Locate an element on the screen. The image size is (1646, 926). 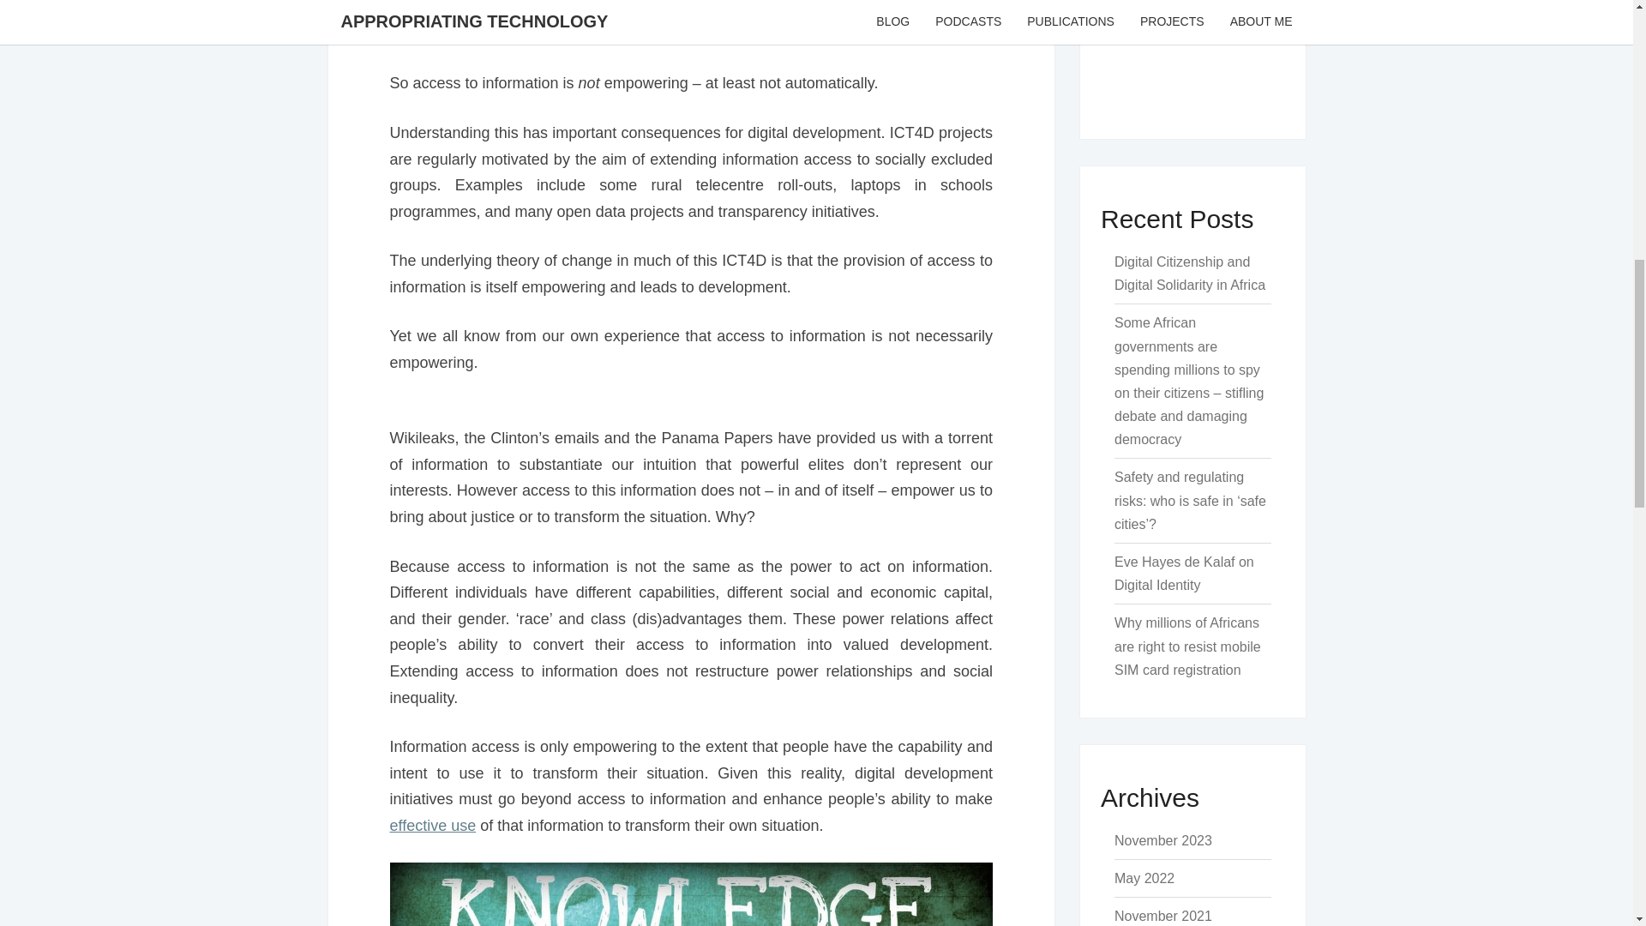
Digital Citizenship and Digital Solidarity in Africa is located at coordinates (1190, 274).